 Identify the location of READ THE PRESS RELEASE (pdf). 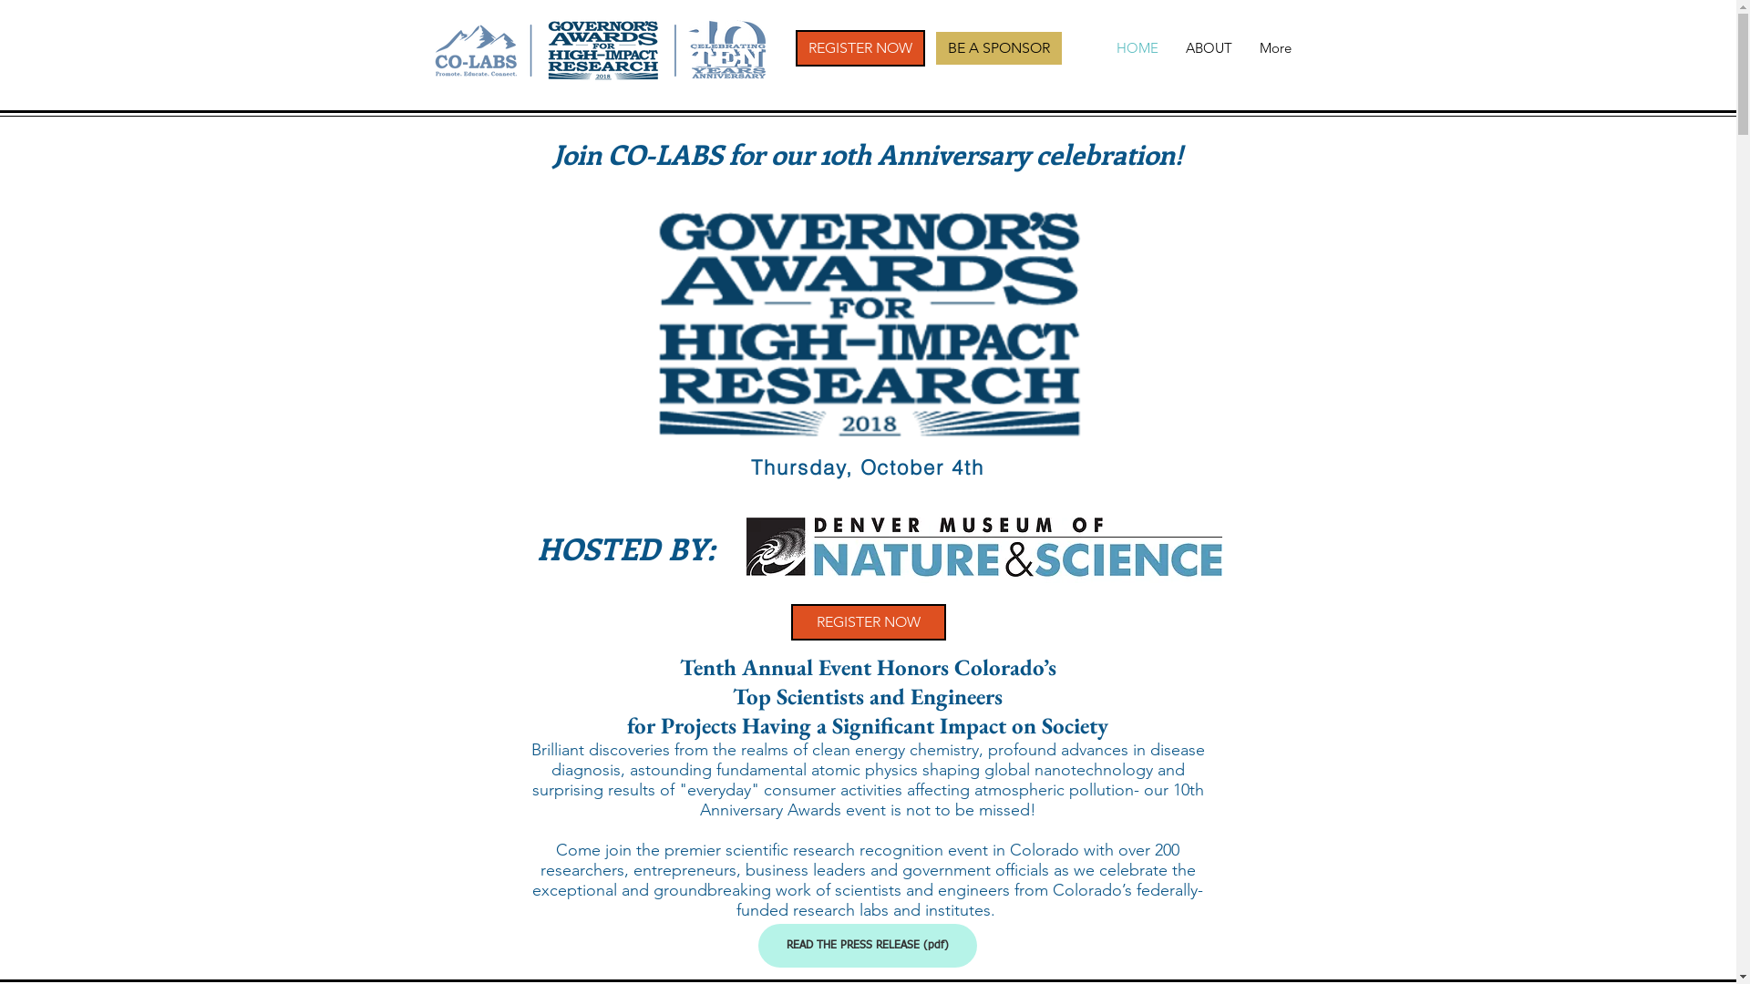
(868, 946).